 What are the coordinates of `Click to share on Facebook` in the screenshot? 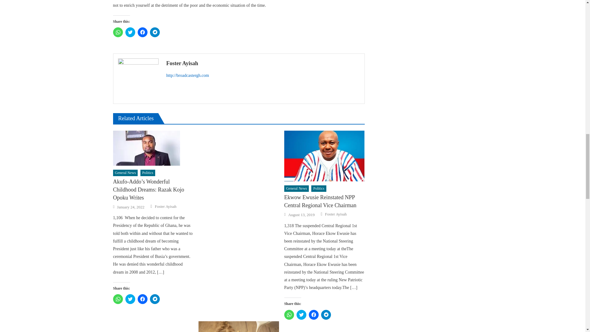 It's located at (143, 32).